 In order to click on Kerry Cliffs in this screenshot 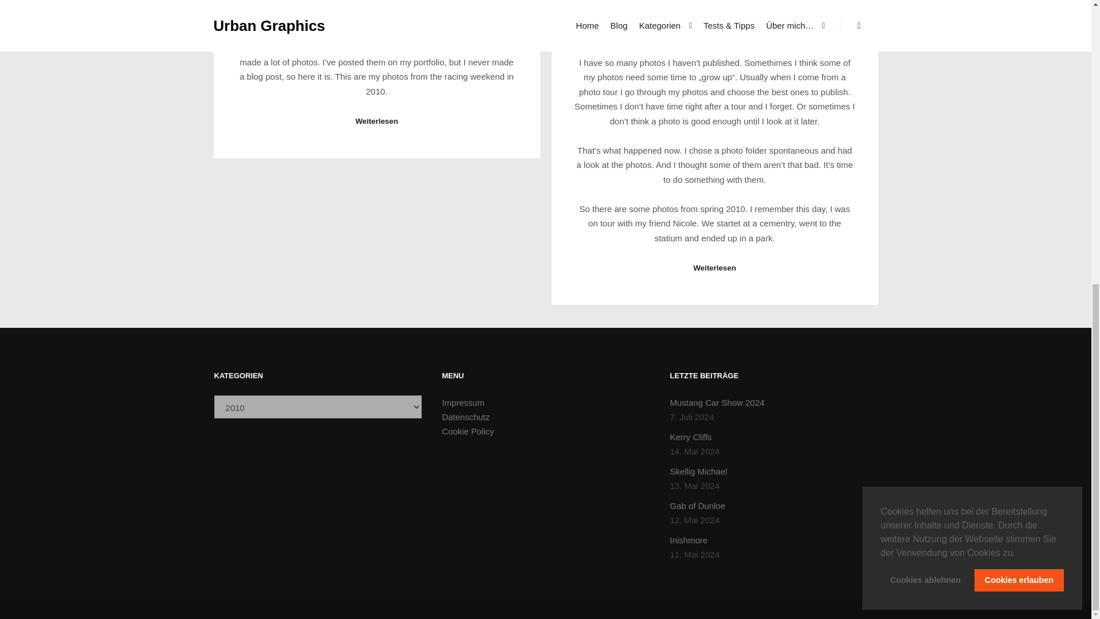, I will do `click(691, 437)`.